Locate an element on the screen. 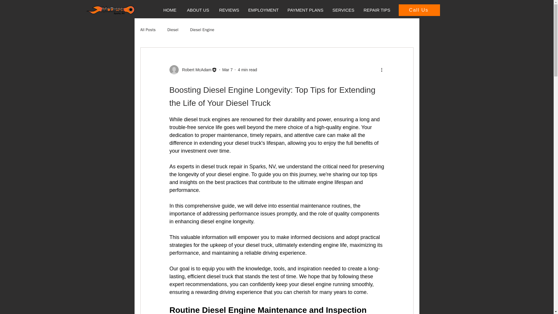 The width and height of the screenshot is (558, 314). Call Us is located at coordinates (419, 10).